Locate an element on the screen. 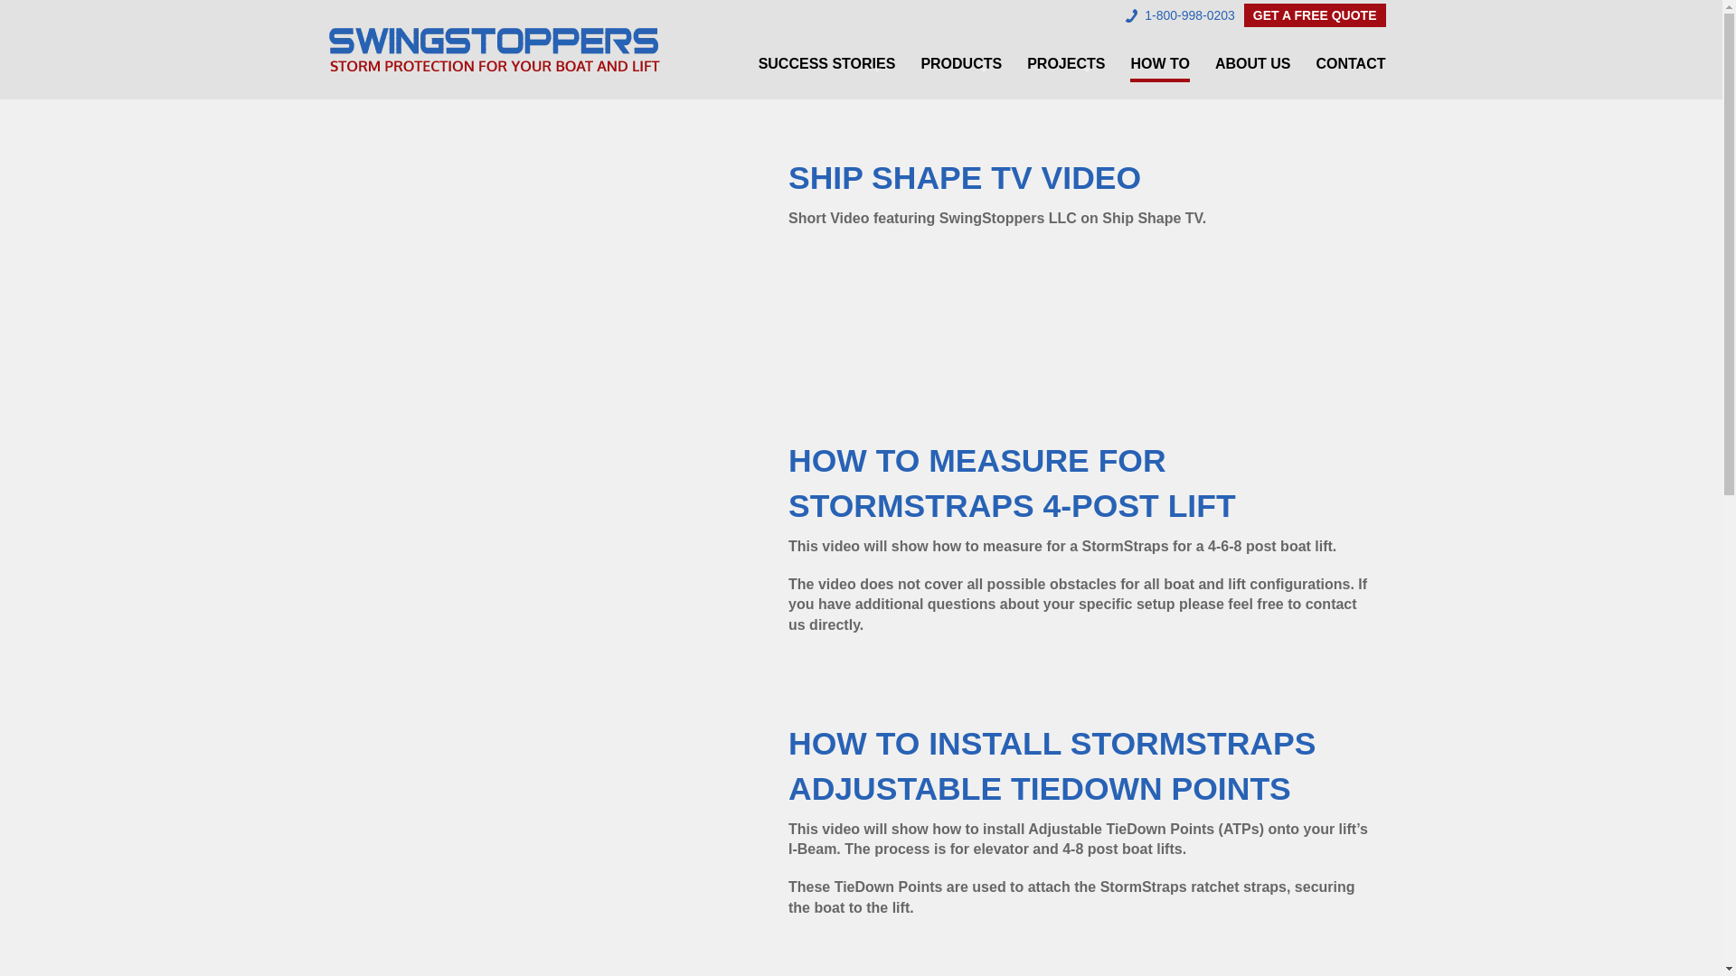  PROJECTS is located at coordinates (1065, 68).